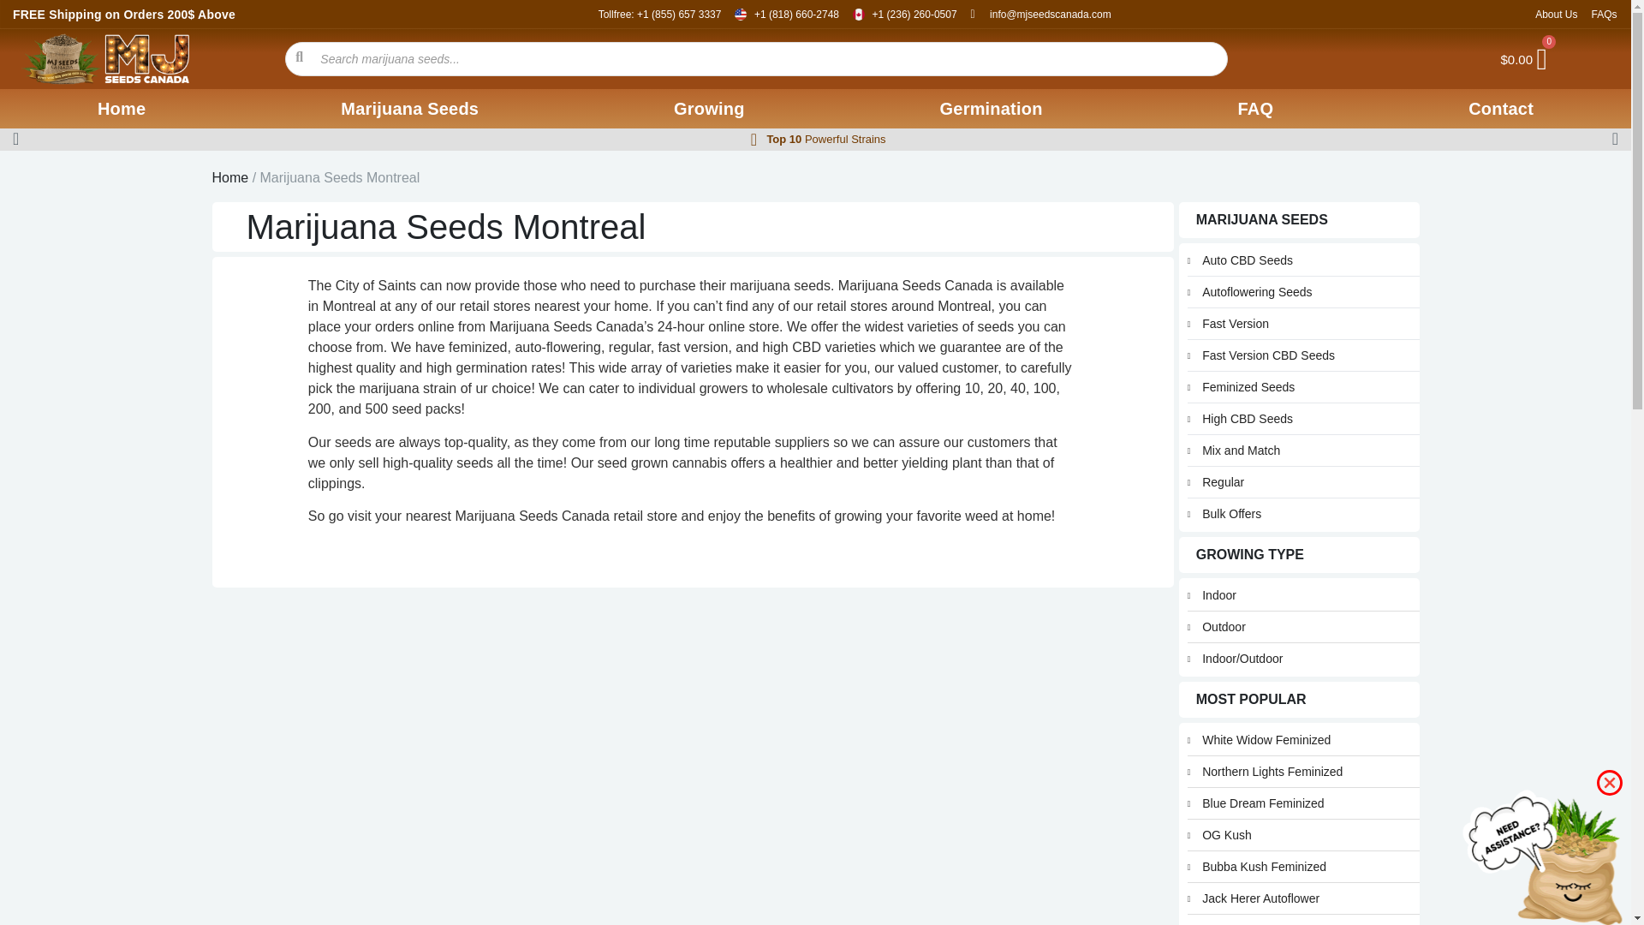 This screenshot has height=925, width=1644. Describe the element at coordinates (409, 108) in the screenshot. I see `Marijuana Seeds` at that location.